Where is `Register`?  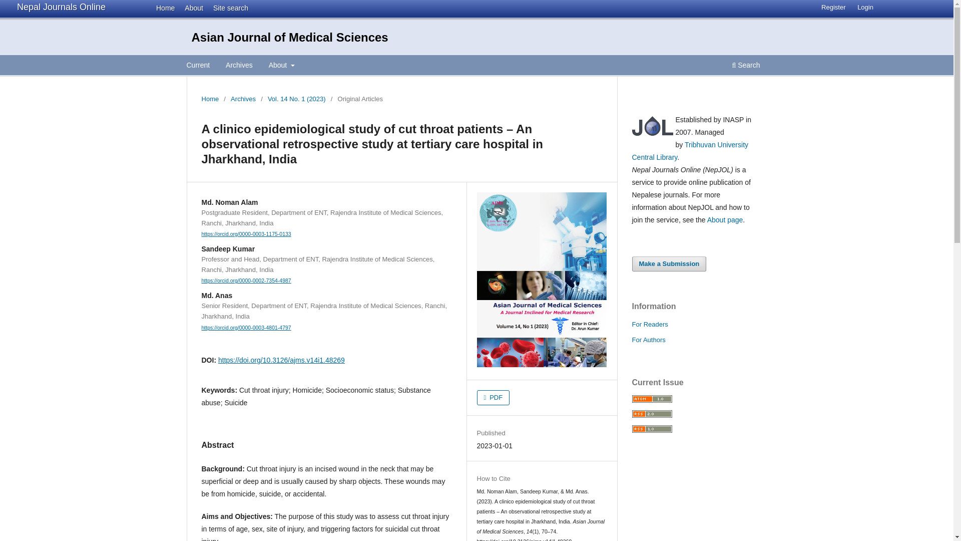
Register is located at coordinates (833, 8).